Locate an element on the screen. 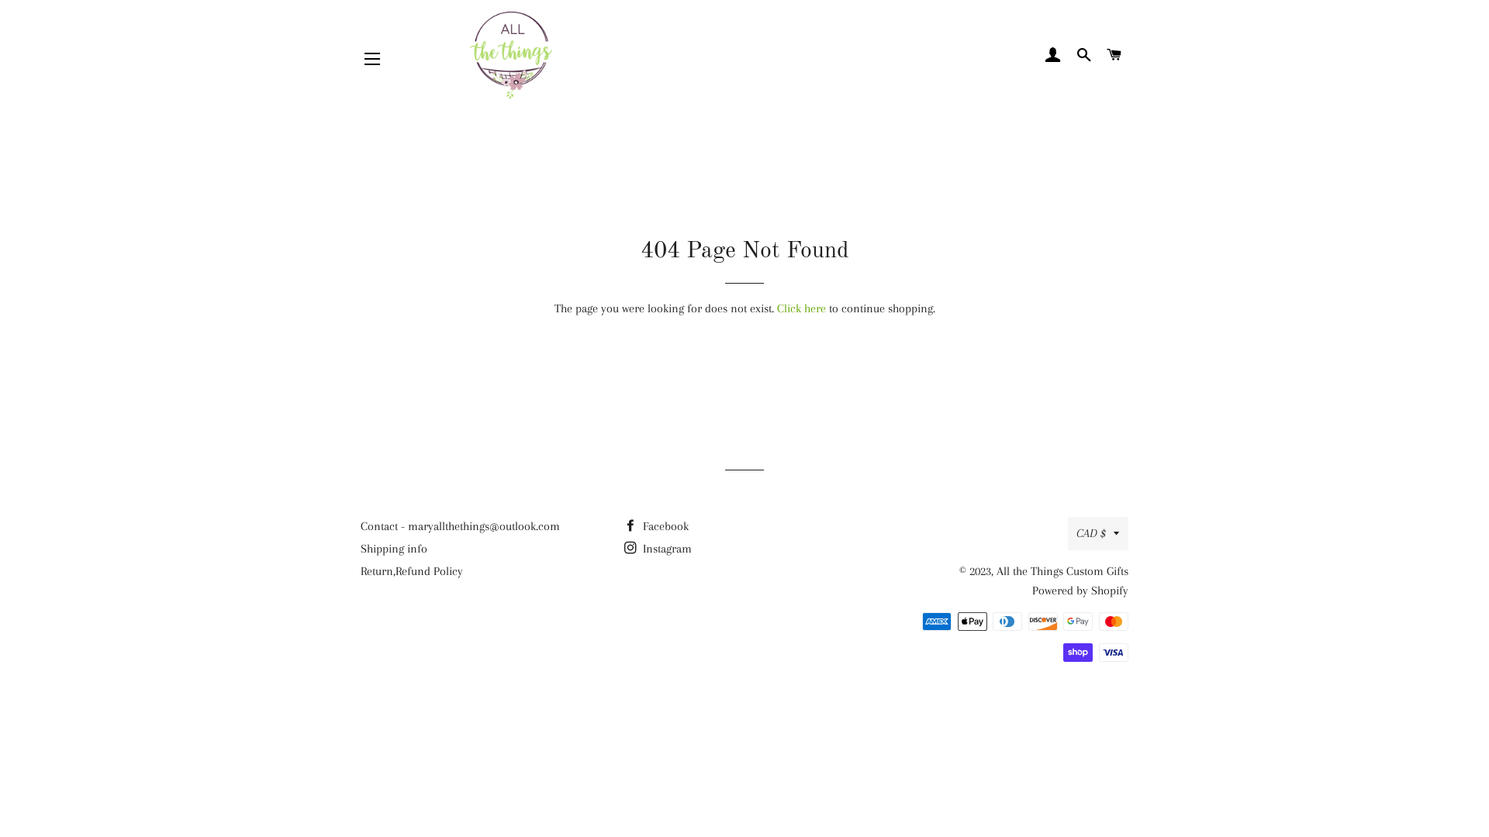  Powered by Shopify is located at coordinates (1080, 591).